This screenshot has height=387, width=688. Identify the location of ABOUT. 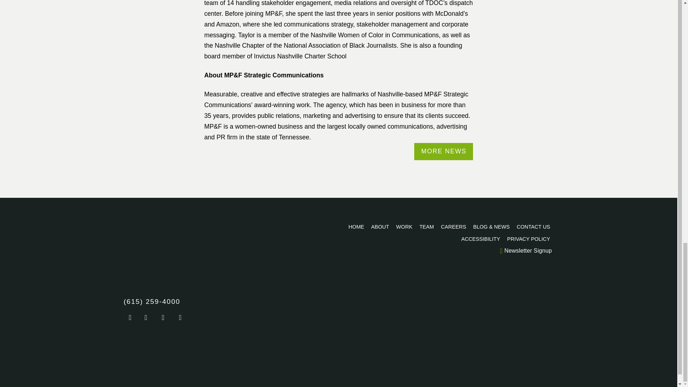
(380, 226).